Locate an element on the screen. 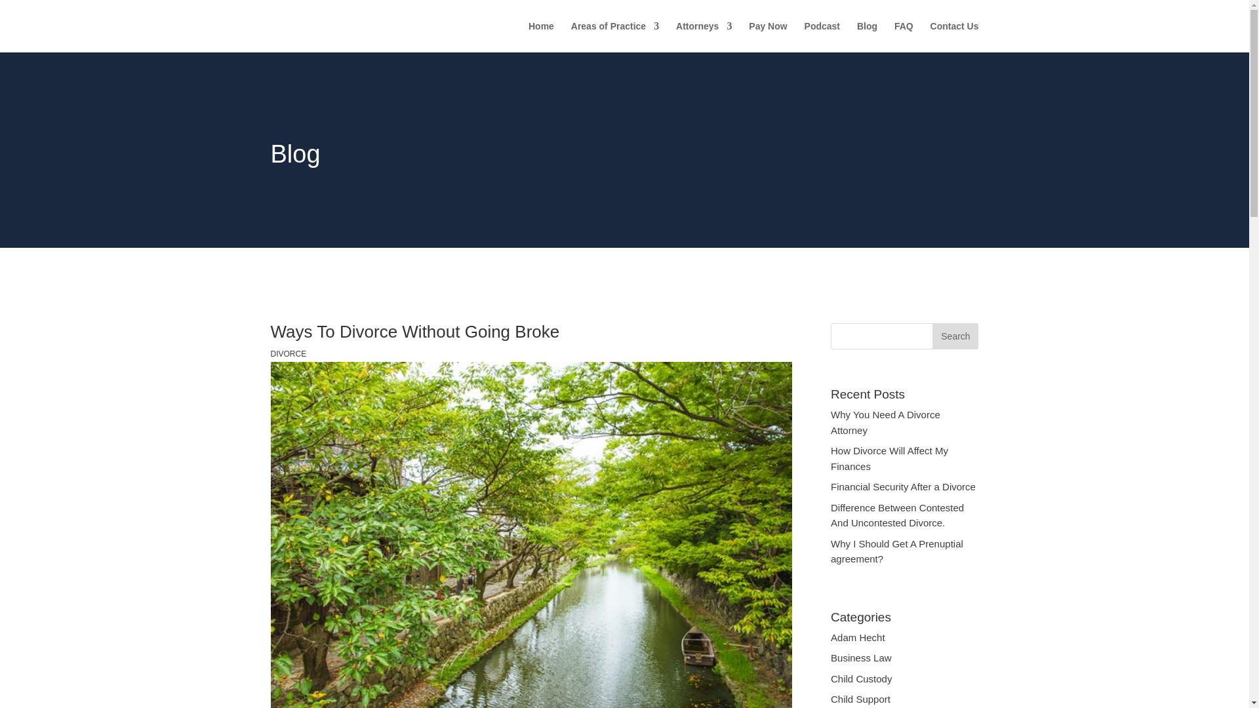 This screenshot has width=1259, height=708. Search is located at coordinates (955, 336).